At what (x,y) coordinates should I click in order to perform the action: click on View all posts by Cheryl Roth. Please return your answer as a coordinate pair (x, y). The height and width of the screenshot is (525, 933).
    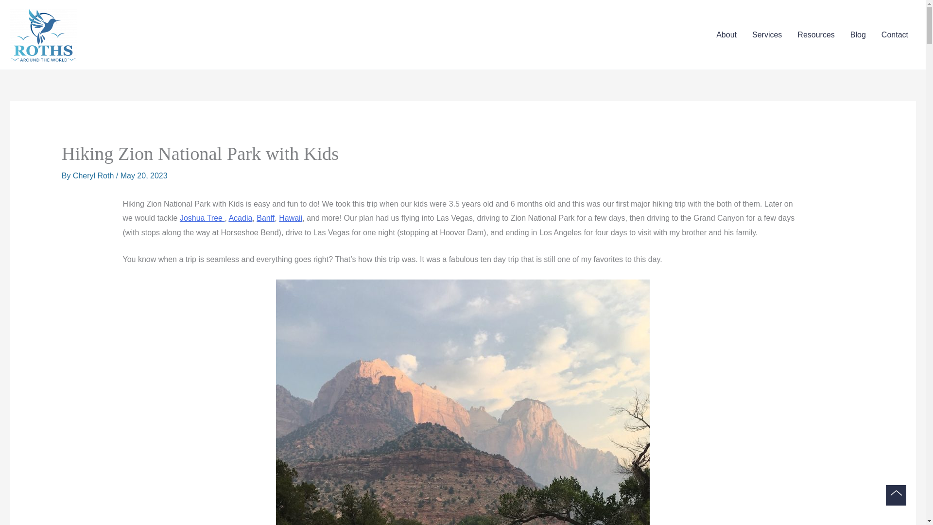
    Looking at the image, I should click on (94, 176).